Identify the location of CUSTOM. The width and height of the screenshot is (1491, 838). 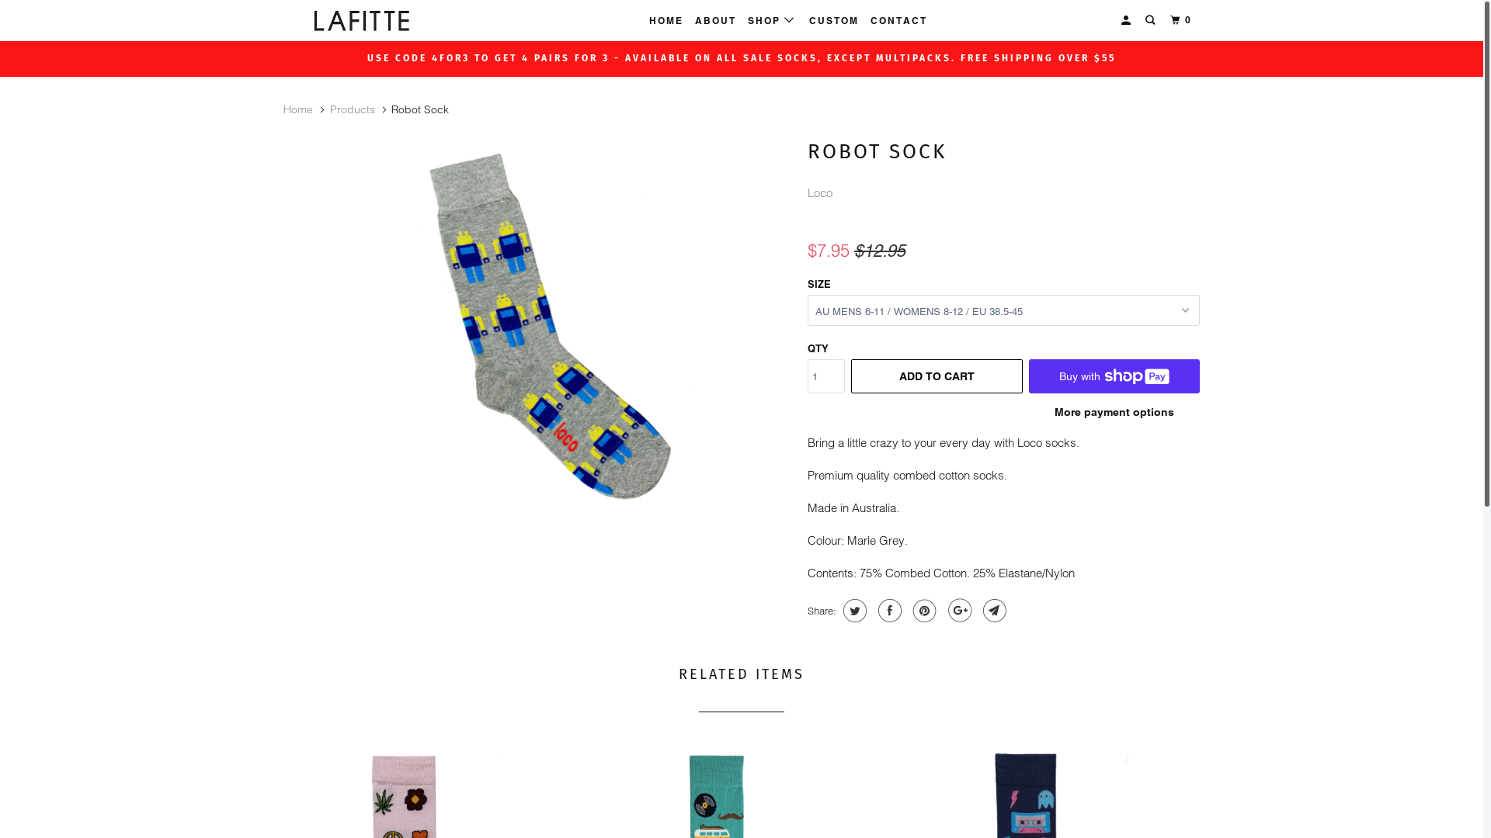
(834, 21).